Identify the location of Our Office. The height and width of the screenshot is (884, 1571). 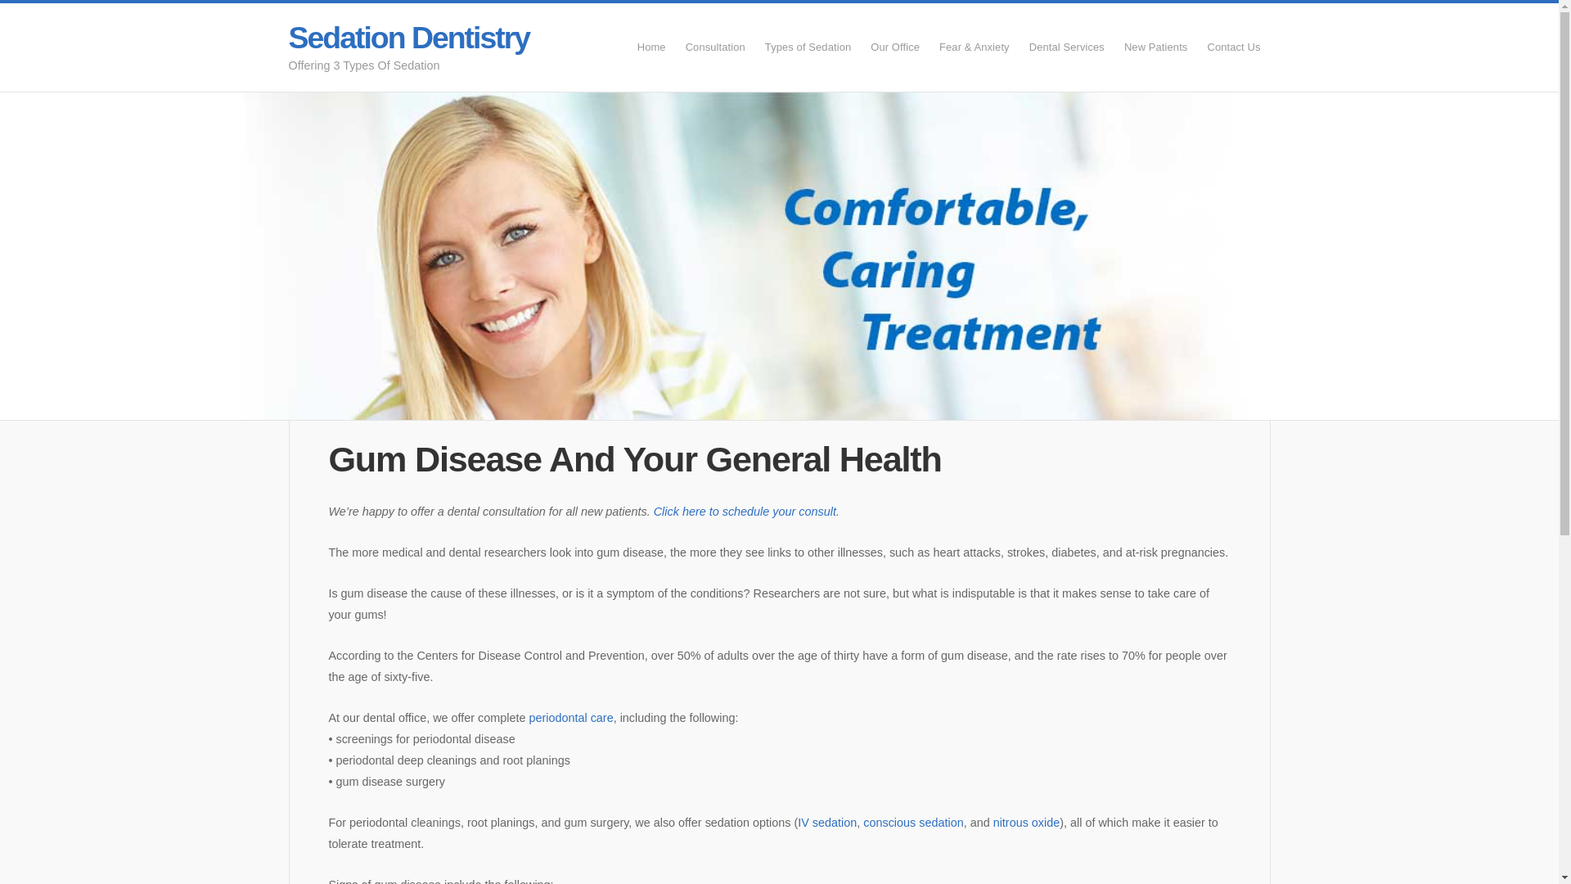
(895, 47).